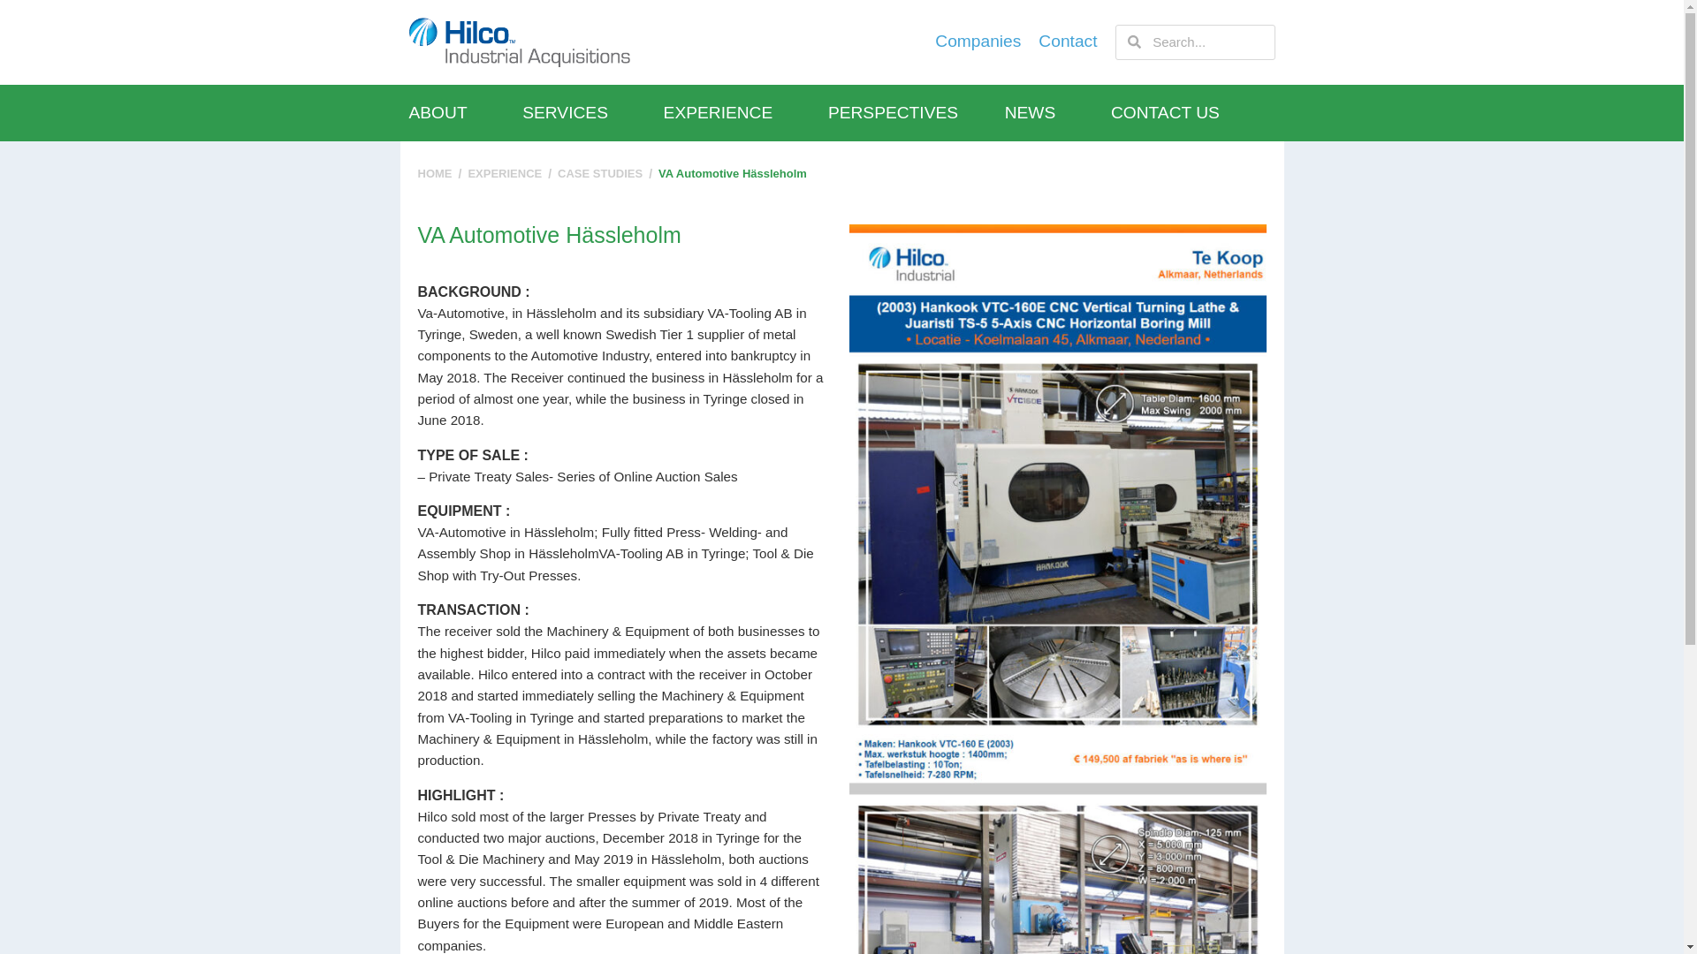  Describe the element at coordinates (1057, 113) in the screenshot. I see `NEWS` at that location.